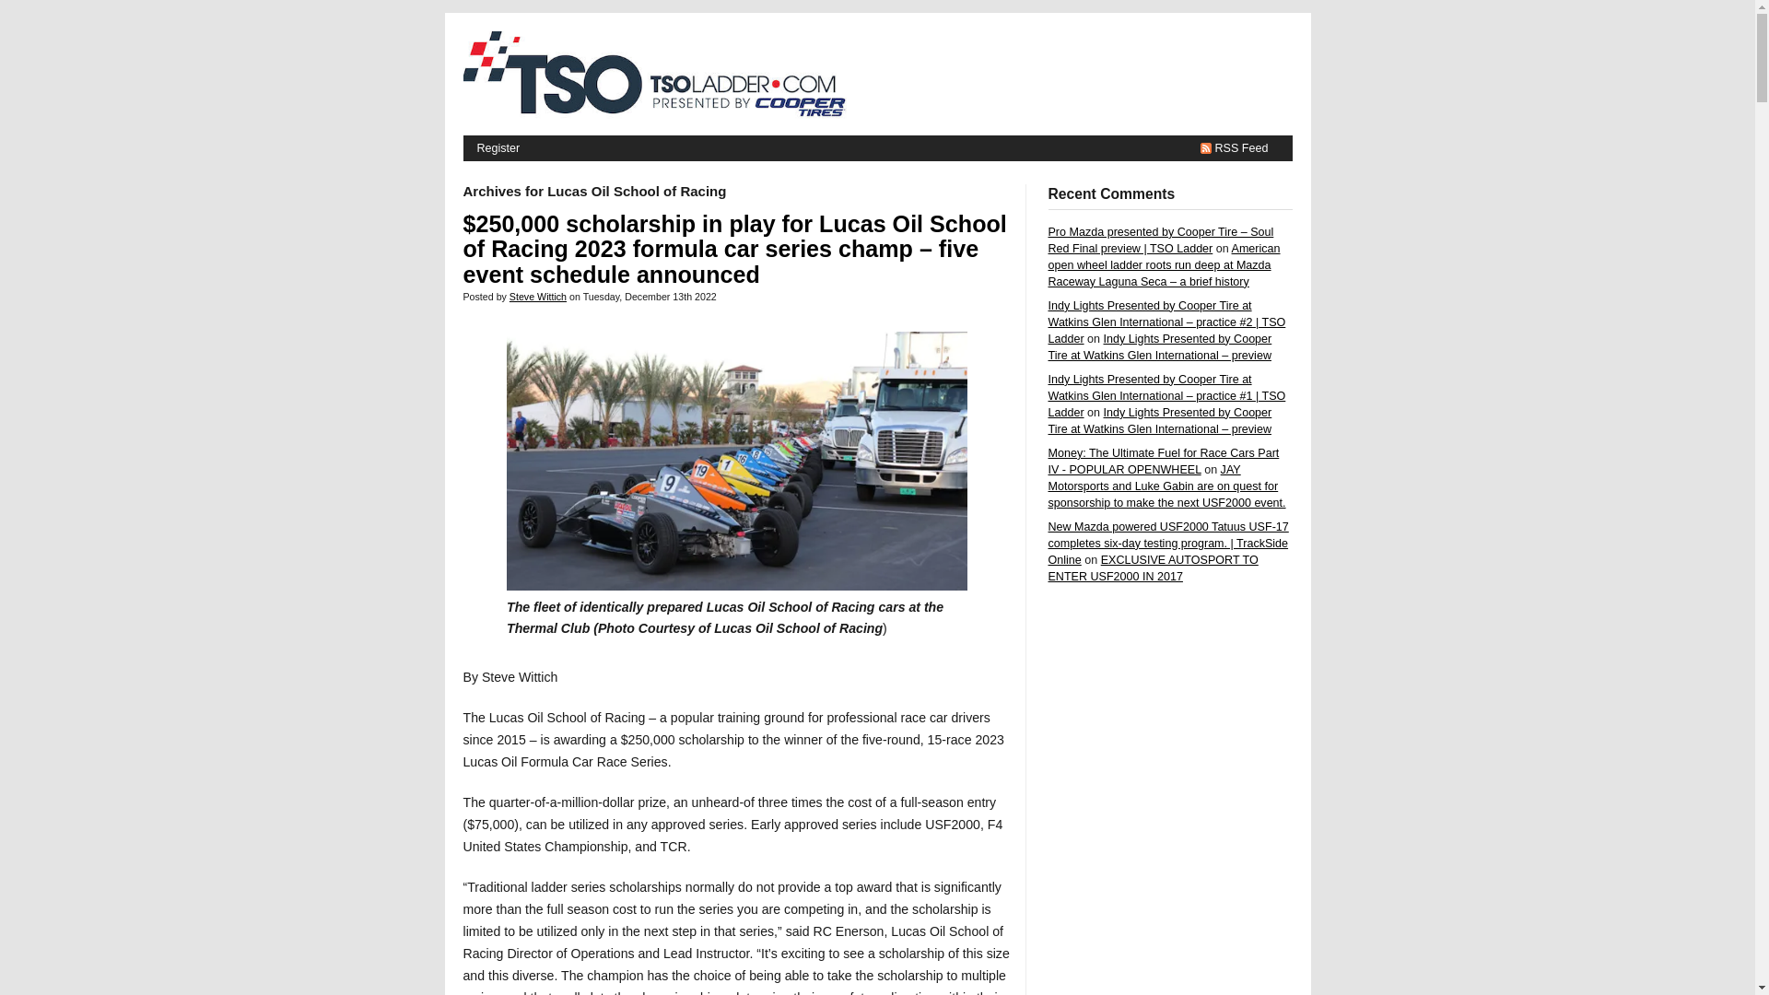  I want to click on Register, so click(498, 147).